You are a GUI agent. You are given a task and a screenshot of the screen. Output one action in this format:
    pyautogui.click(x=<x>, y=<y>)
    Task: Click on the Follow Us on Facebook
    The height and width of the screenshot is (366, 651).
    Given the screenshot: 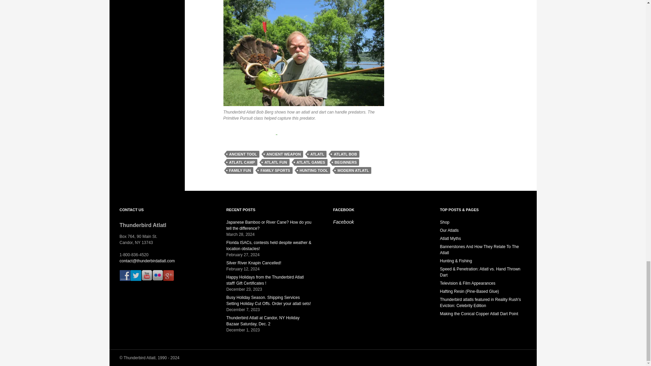 What is the action you would take?
    pyautogui.click(x=125, y=276)
    